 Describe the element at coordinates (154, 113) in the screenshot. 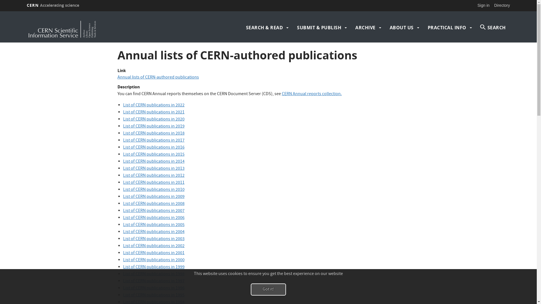

I see `List of CERN publications in 2021` at that location.